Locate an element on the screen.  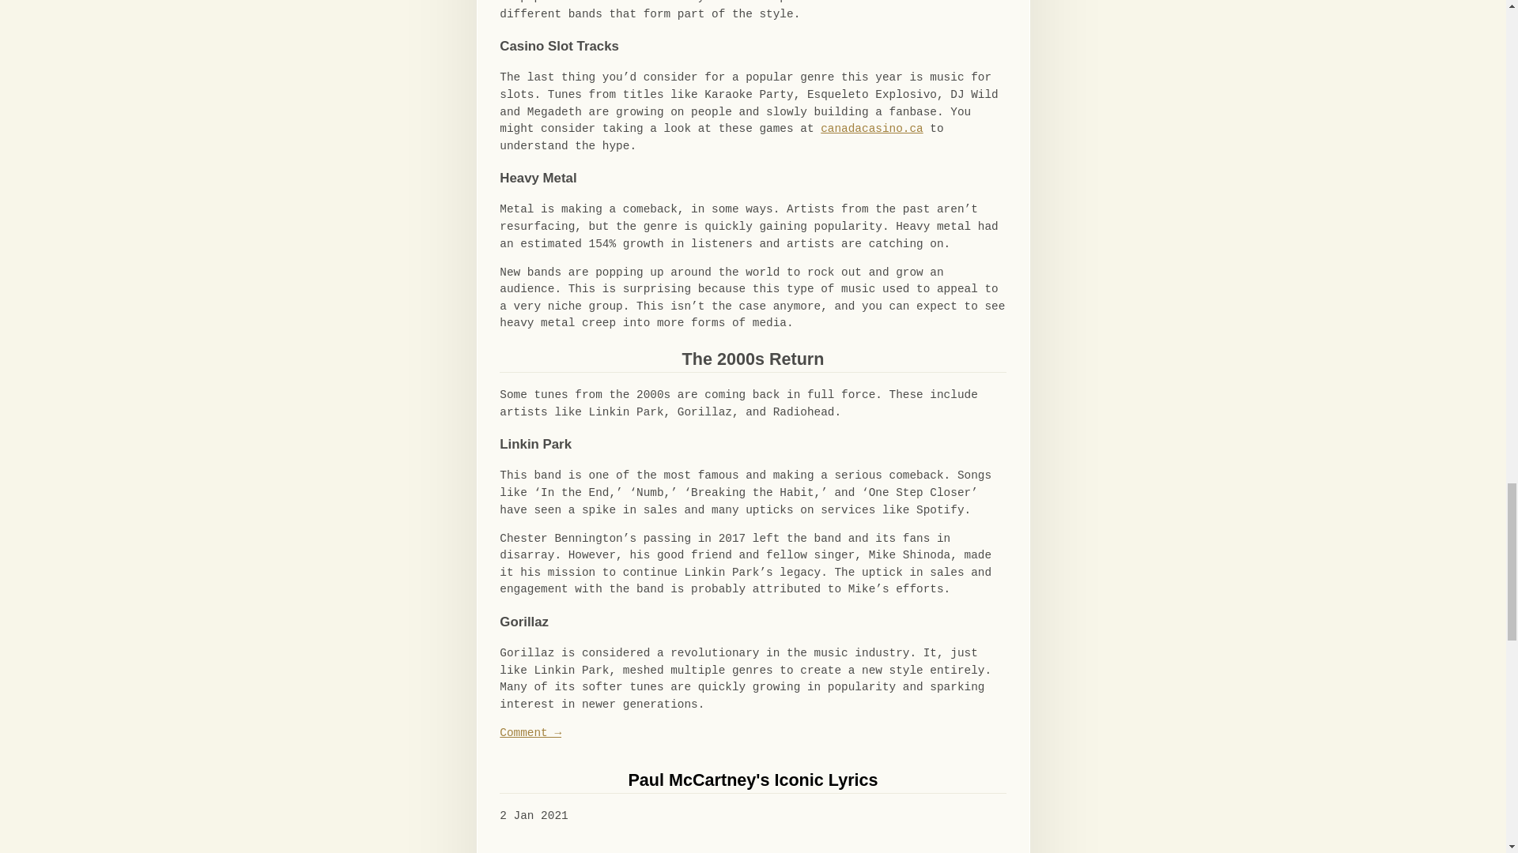
canadacasino.ca is located at coordinates (871, 128).